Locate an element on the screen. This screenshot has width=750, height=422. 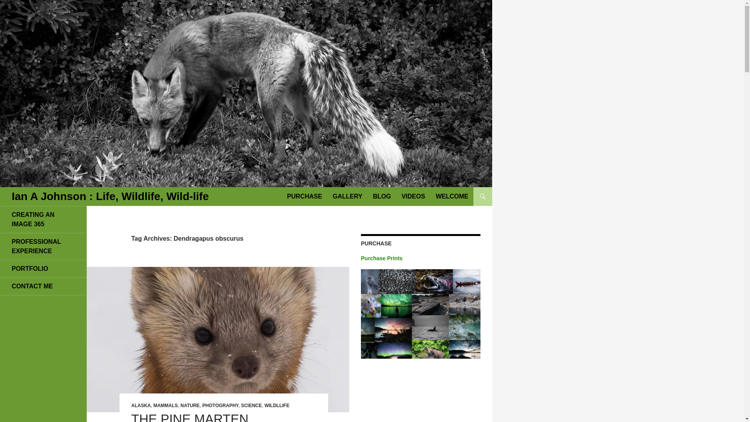
PHOTOGRAPHY is located at coordinates (220, 406).